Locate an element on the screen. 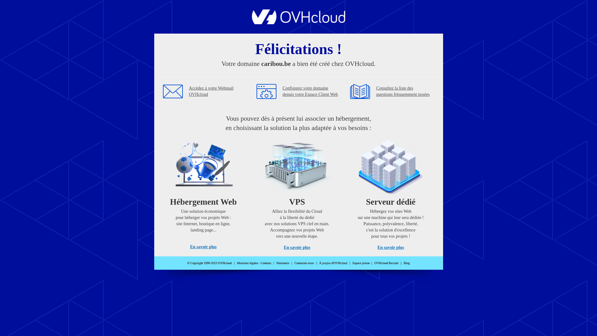  En savoir plus is located at coordinates (203, 247).